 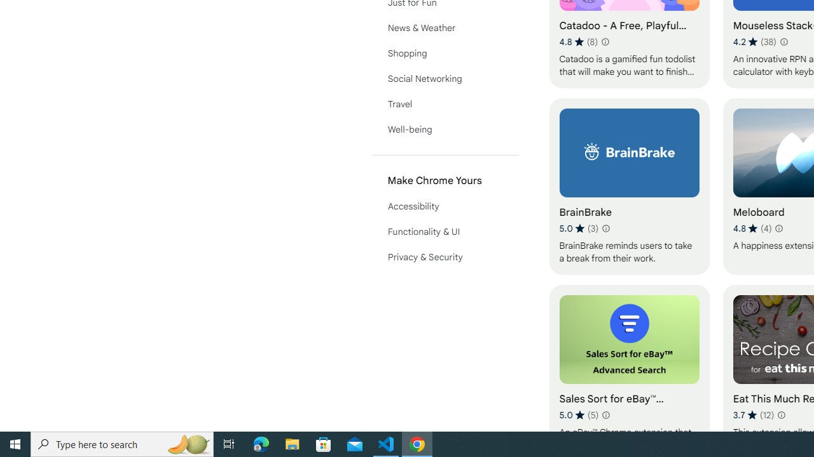 What do you see at coordinates (445, 79) in the screenshot?
I see `Social Networking` at bounding box center [445, 79].